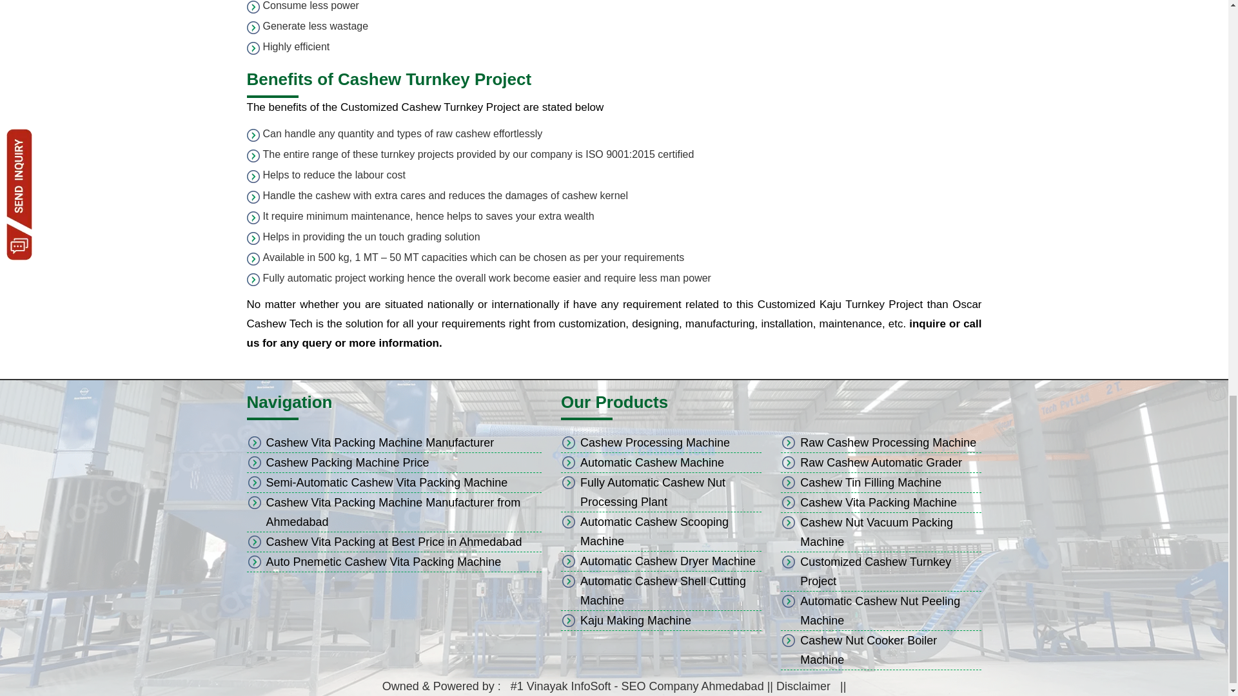 This screenshot has width=1238, height=696. Describe the element at coordinates (653, 492) in the screenshot. I see `Fully Automatic Cashew Nut Processing Plant` at that location.